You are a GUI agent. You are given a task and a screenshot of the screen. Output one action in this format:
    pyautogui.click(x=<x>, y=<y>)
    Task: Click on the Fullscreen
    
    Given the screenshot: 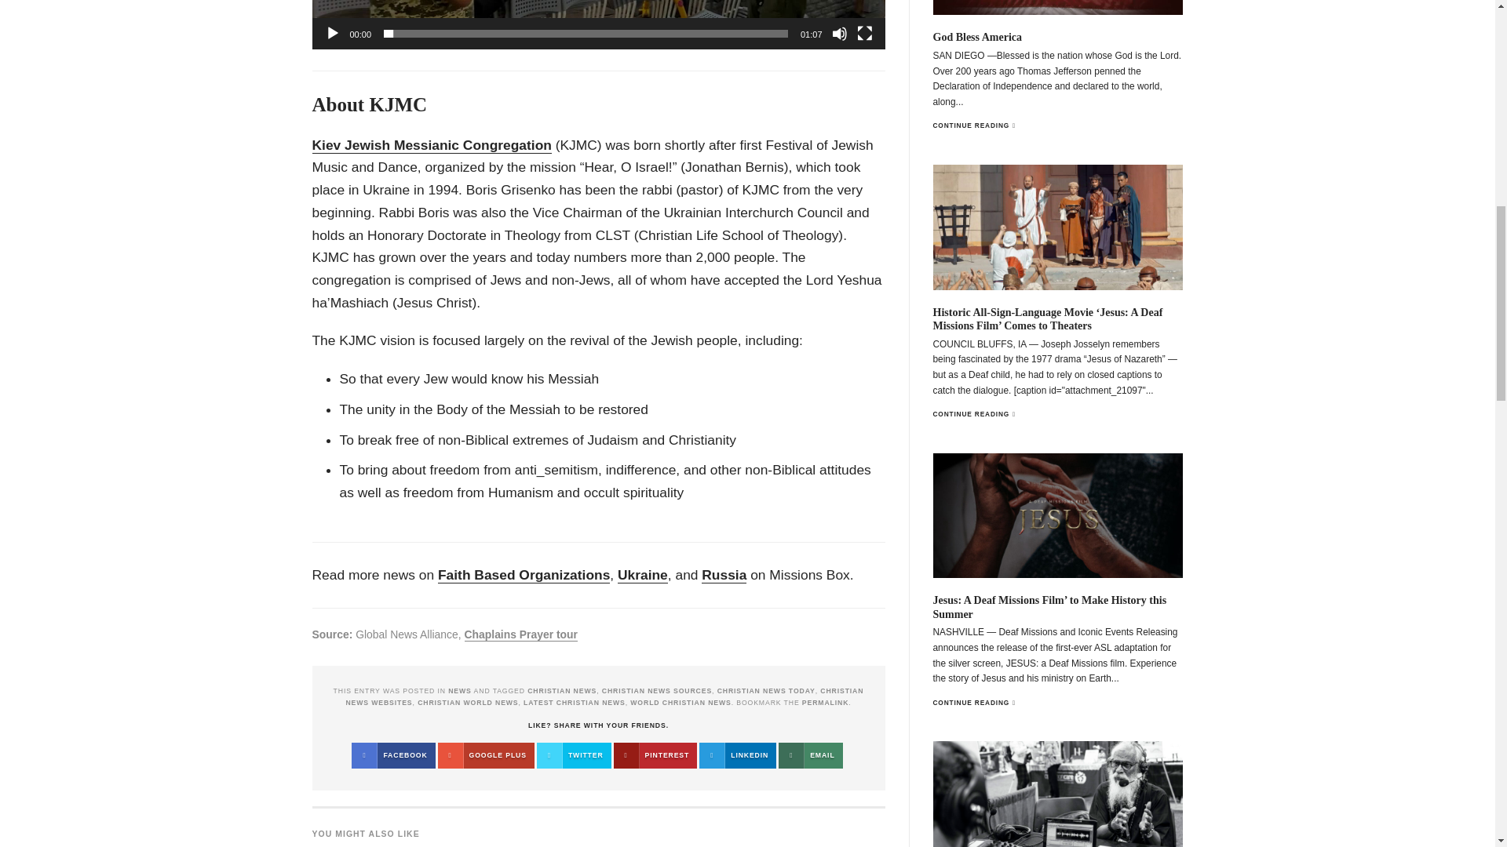 What is the action you would take?
    pyautogui.click(x=865, y=33)
    